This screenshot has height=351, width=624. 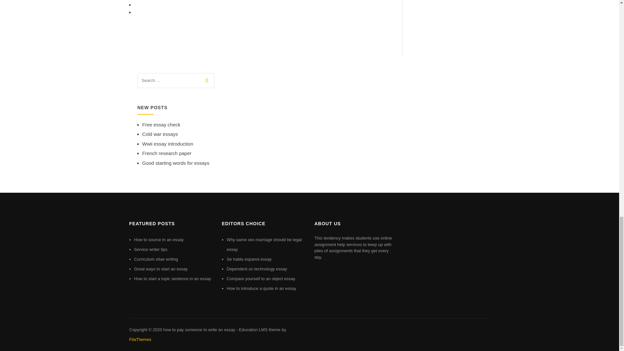 I want to click on Why same sex marriage should be legal essay, so click(x=265, y=244).